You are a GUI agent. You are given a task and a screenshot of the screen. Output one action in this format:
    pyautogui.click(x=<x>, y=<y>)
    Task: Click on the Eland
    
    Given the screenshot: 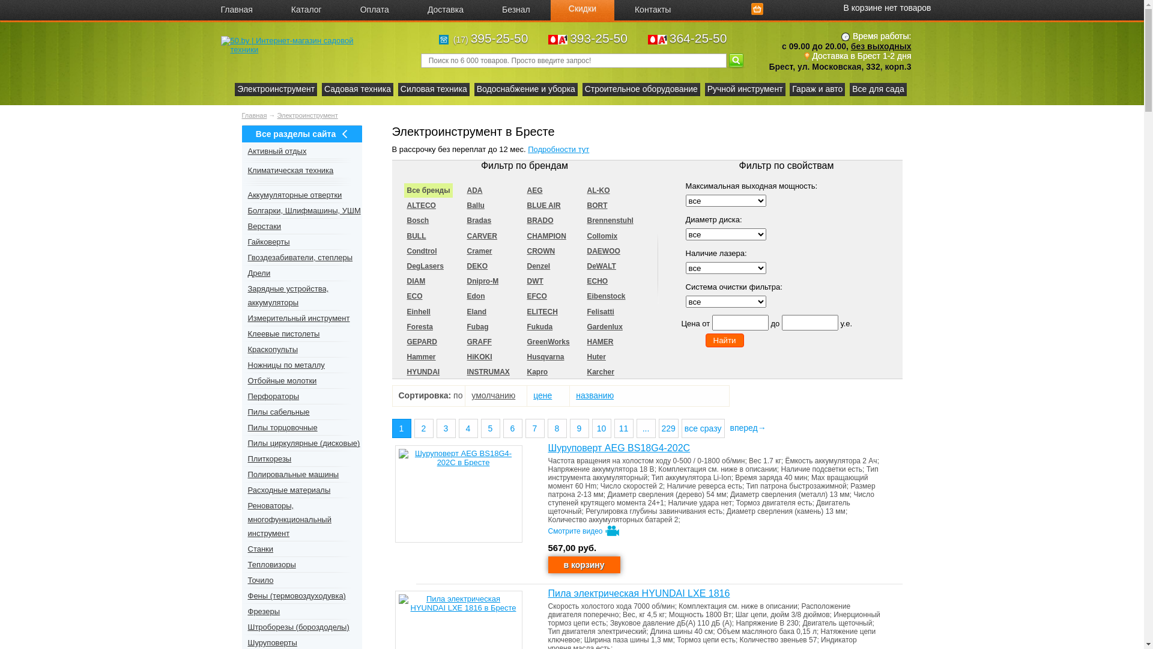 What is the action you would take?
    pyautogui.click(x=477, y=311)
    